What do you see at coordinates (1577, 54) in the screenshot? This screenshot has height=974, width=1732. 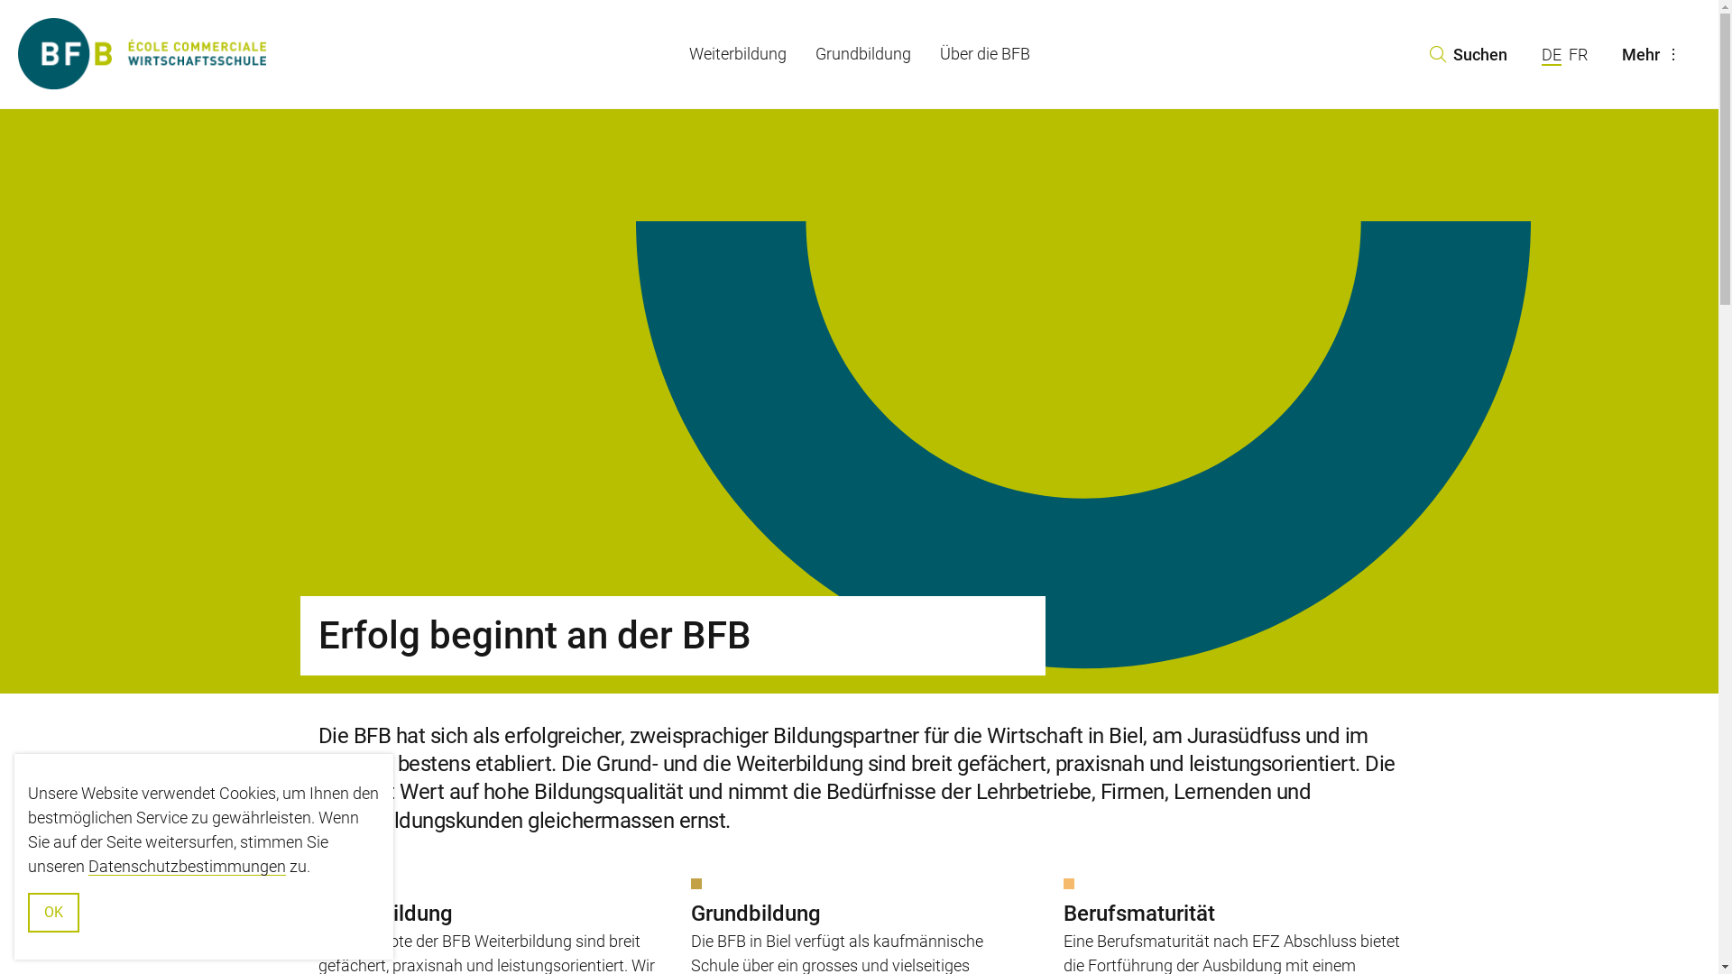 I see `FR` at bounding box center [1577, 54].